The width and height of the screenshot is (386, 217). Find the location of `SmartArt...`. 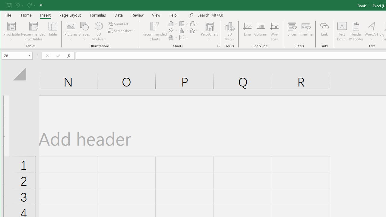

SmartArt... is located at coordinates (119, 24).